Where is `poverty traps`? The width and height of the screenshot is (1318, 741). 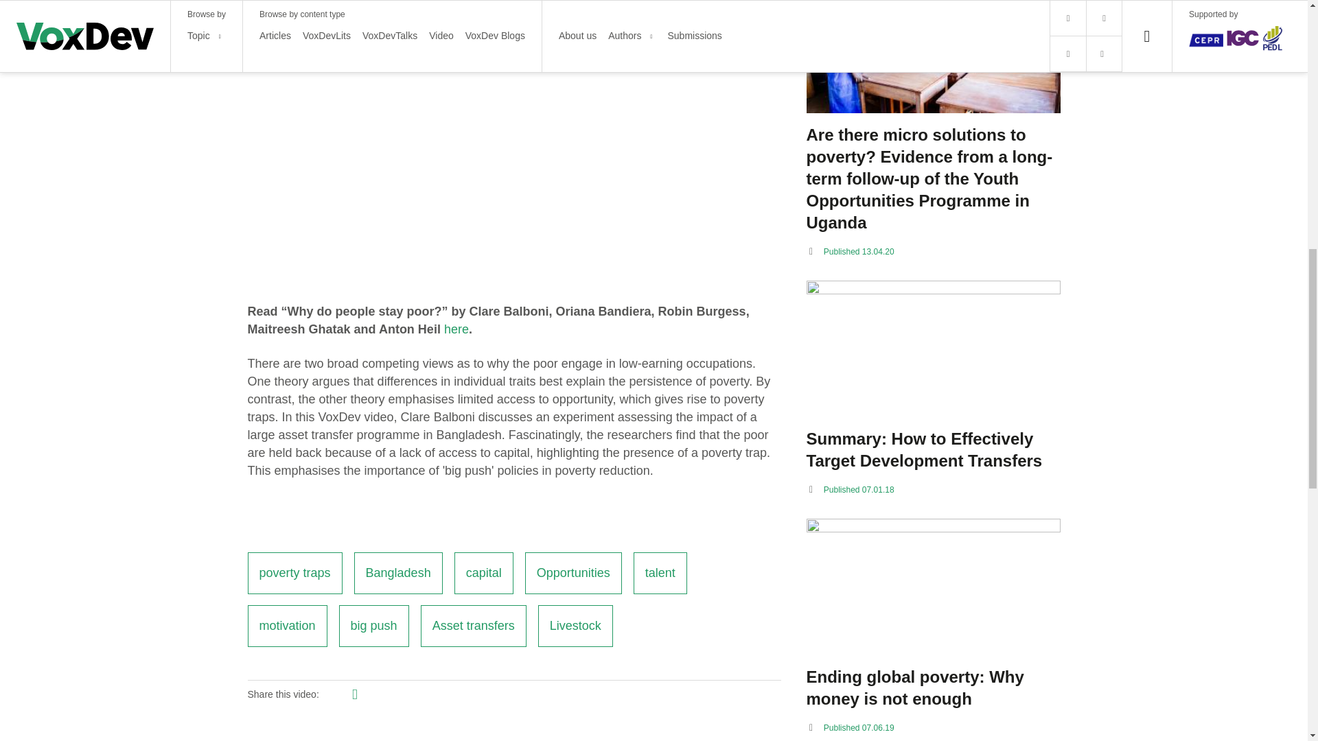
poverty traps is located at coordinates (294, 573).